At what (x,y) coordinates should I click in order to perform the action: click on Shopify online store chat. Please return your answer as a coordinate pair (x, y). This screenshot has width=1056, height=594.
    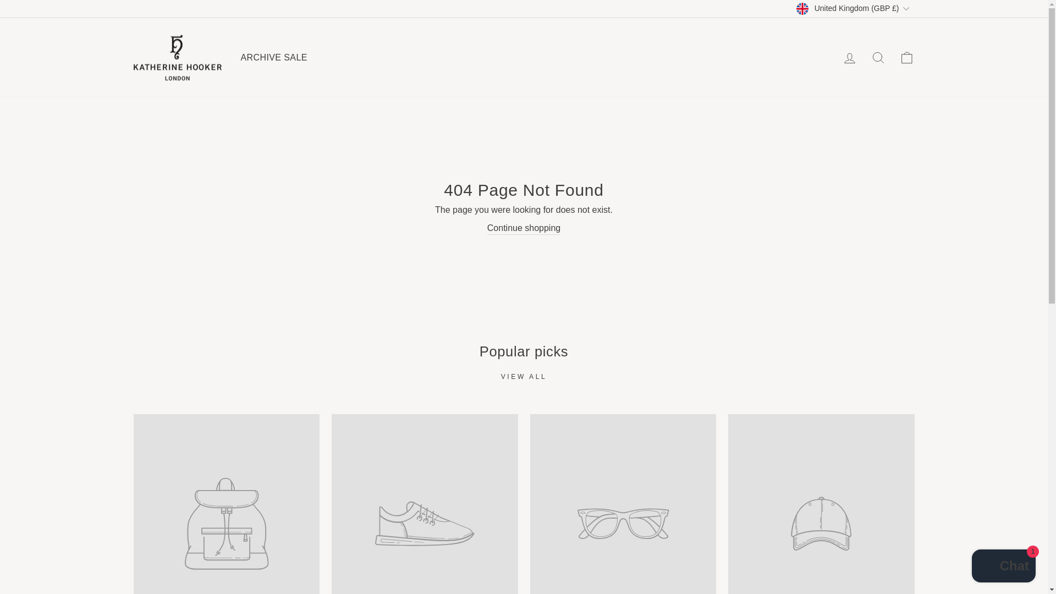
    Looking at the image, I should click on (1003, 567).